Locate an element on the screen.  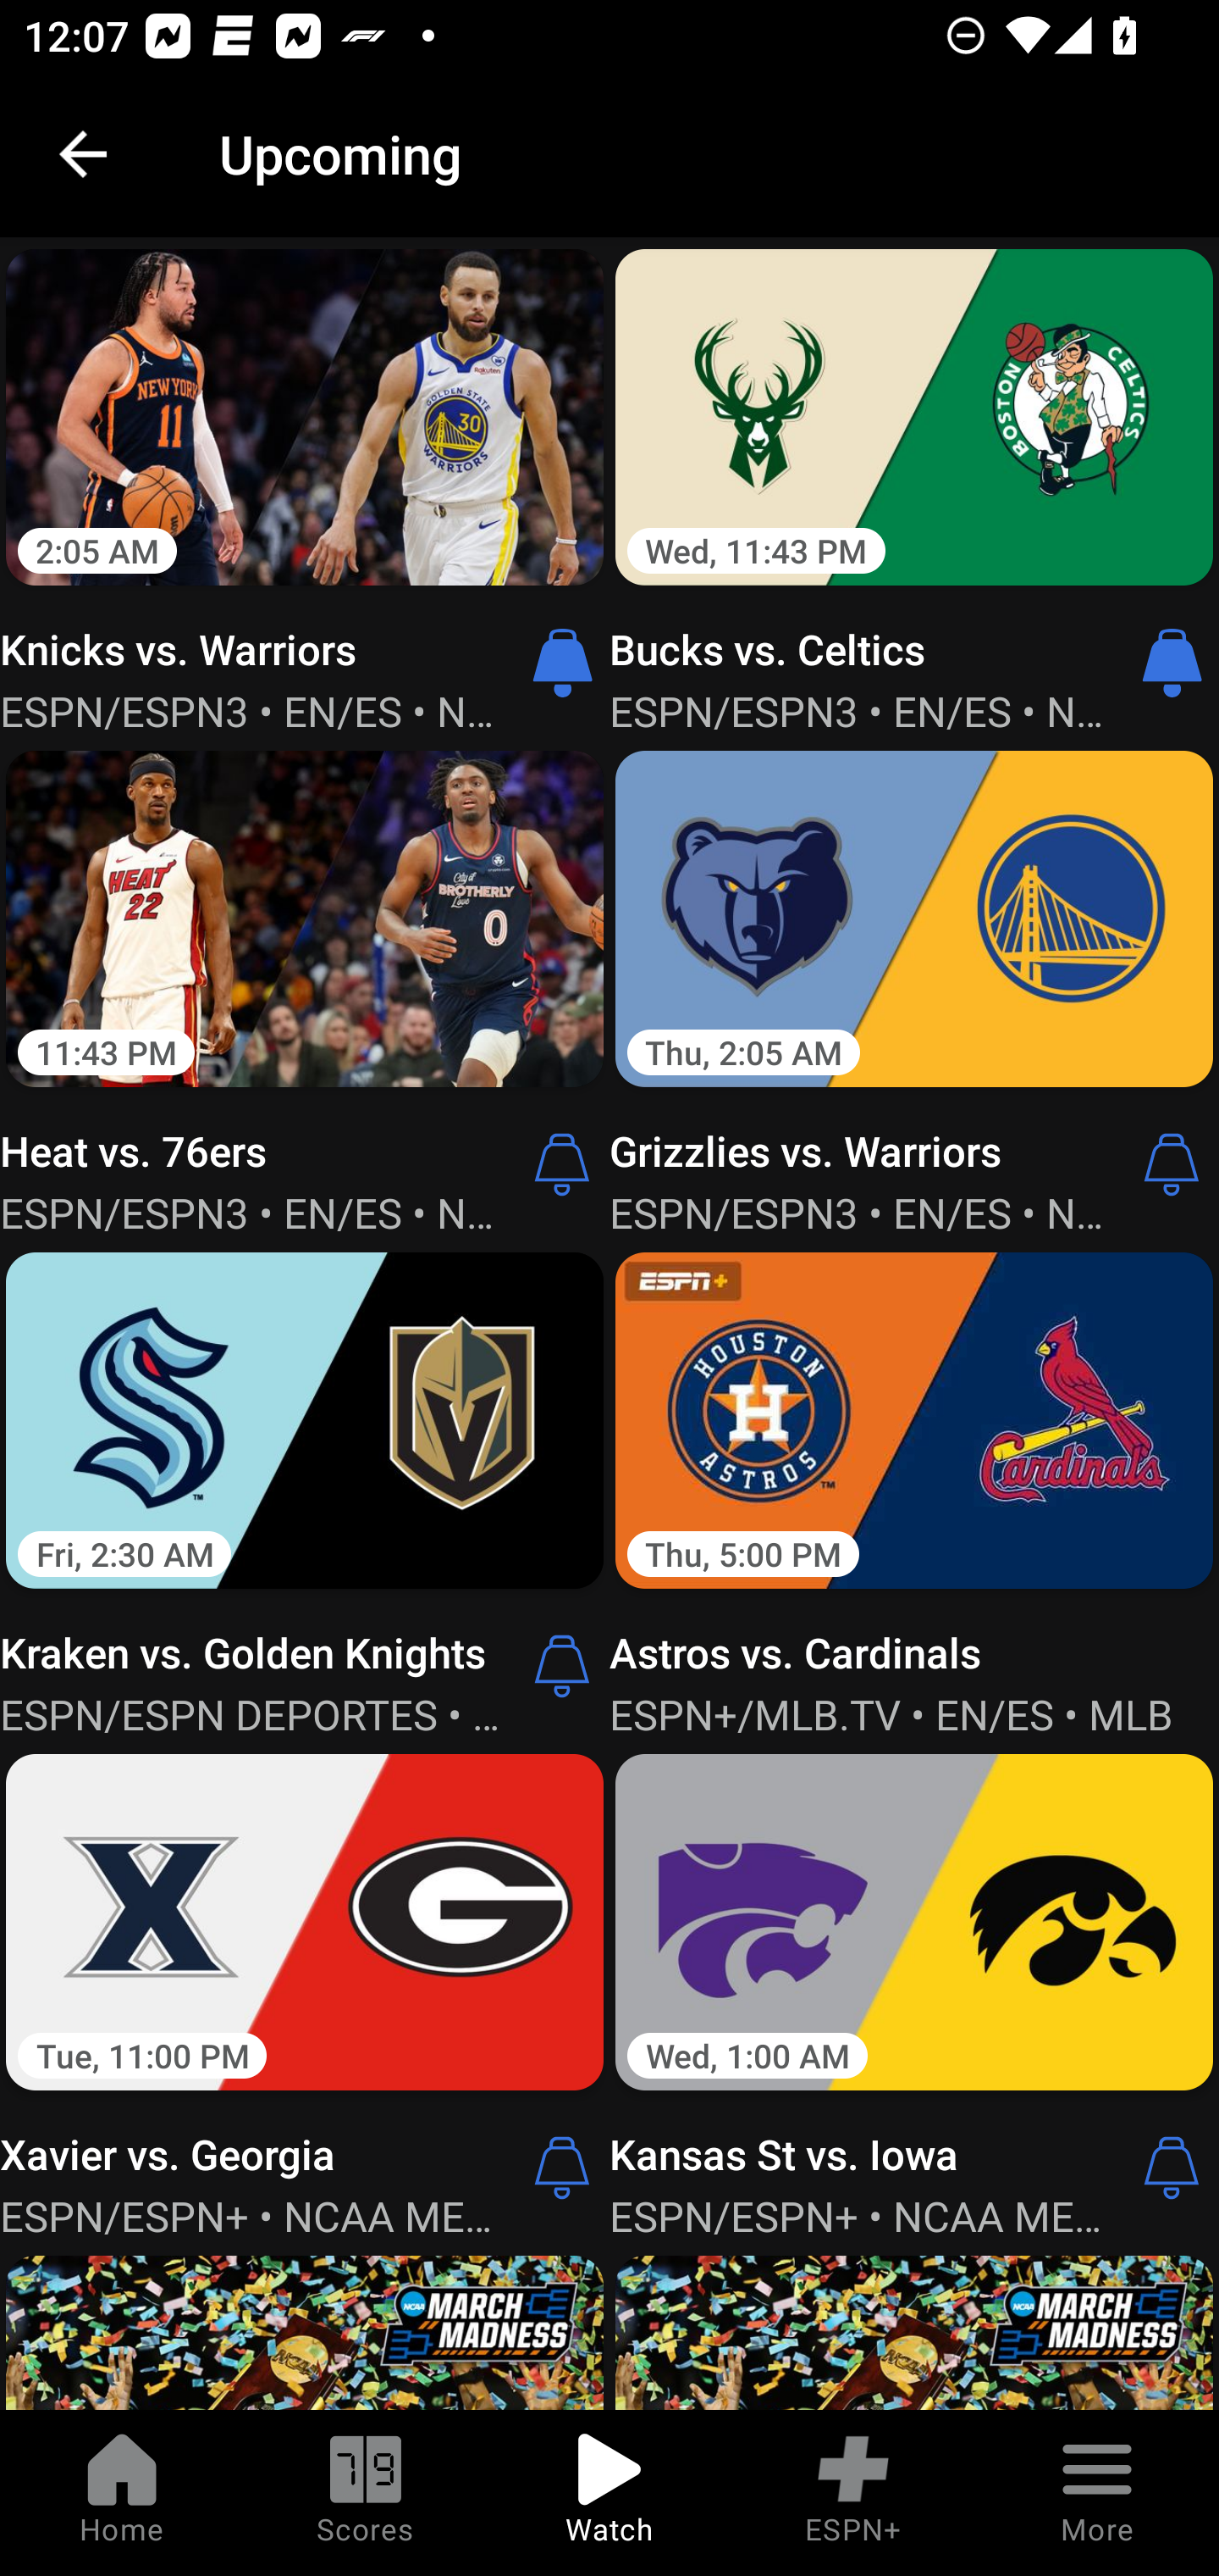
Alerts is located at coordinates (562, 1164).